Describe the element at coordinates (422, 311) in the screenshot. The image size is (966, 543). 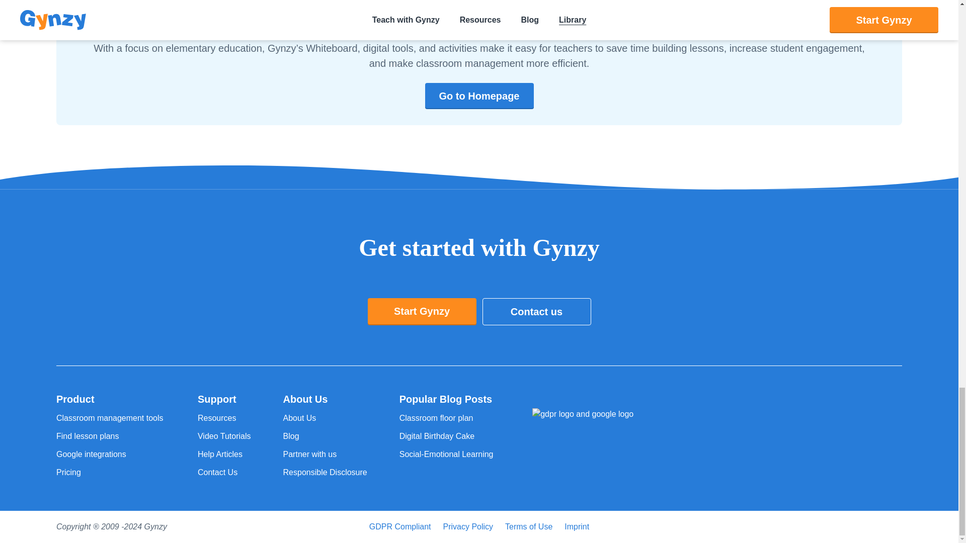
I see `Start Gynzy` at that location.